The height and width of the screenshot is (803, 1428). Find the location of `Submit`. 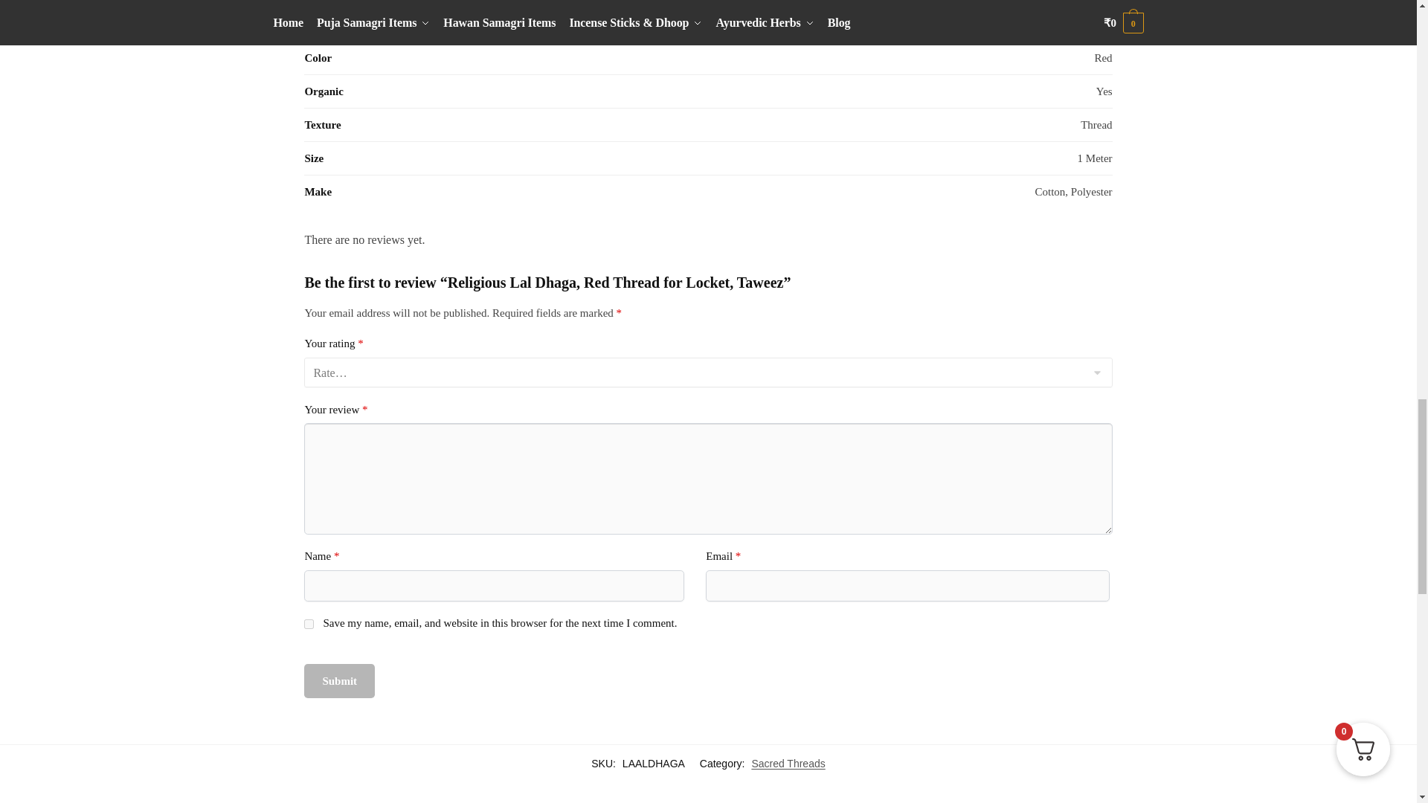

Submit is located at coordinates (339, 681).